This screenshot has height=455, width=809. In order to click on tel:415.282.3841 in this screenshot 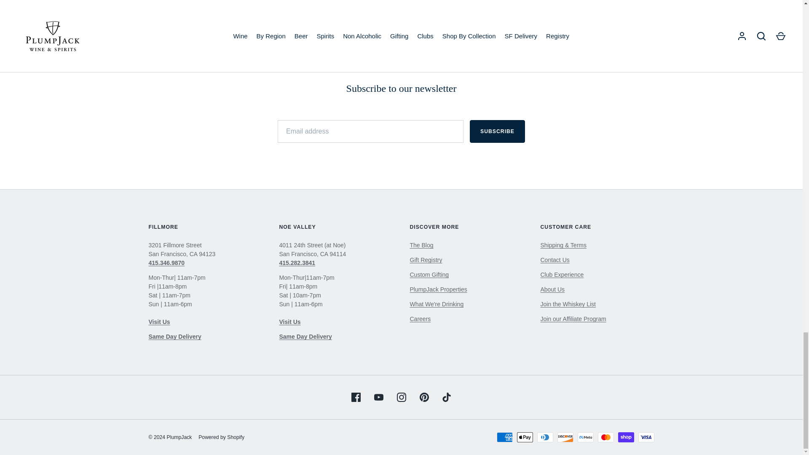, I will do `click(297, 262)`.